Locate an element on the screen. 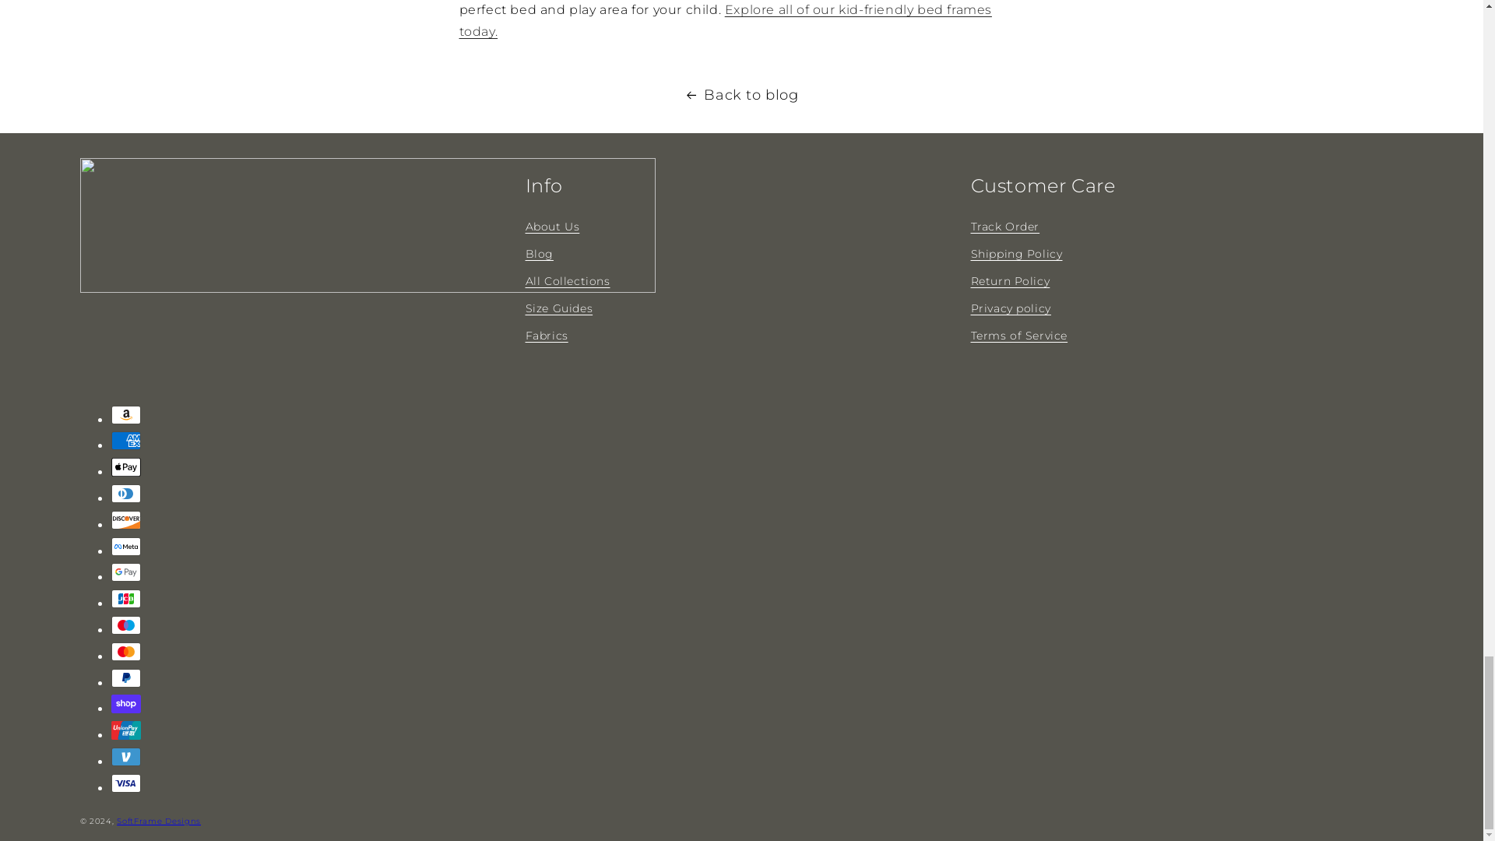  Meta Pay is located at coordinates (125, 547).